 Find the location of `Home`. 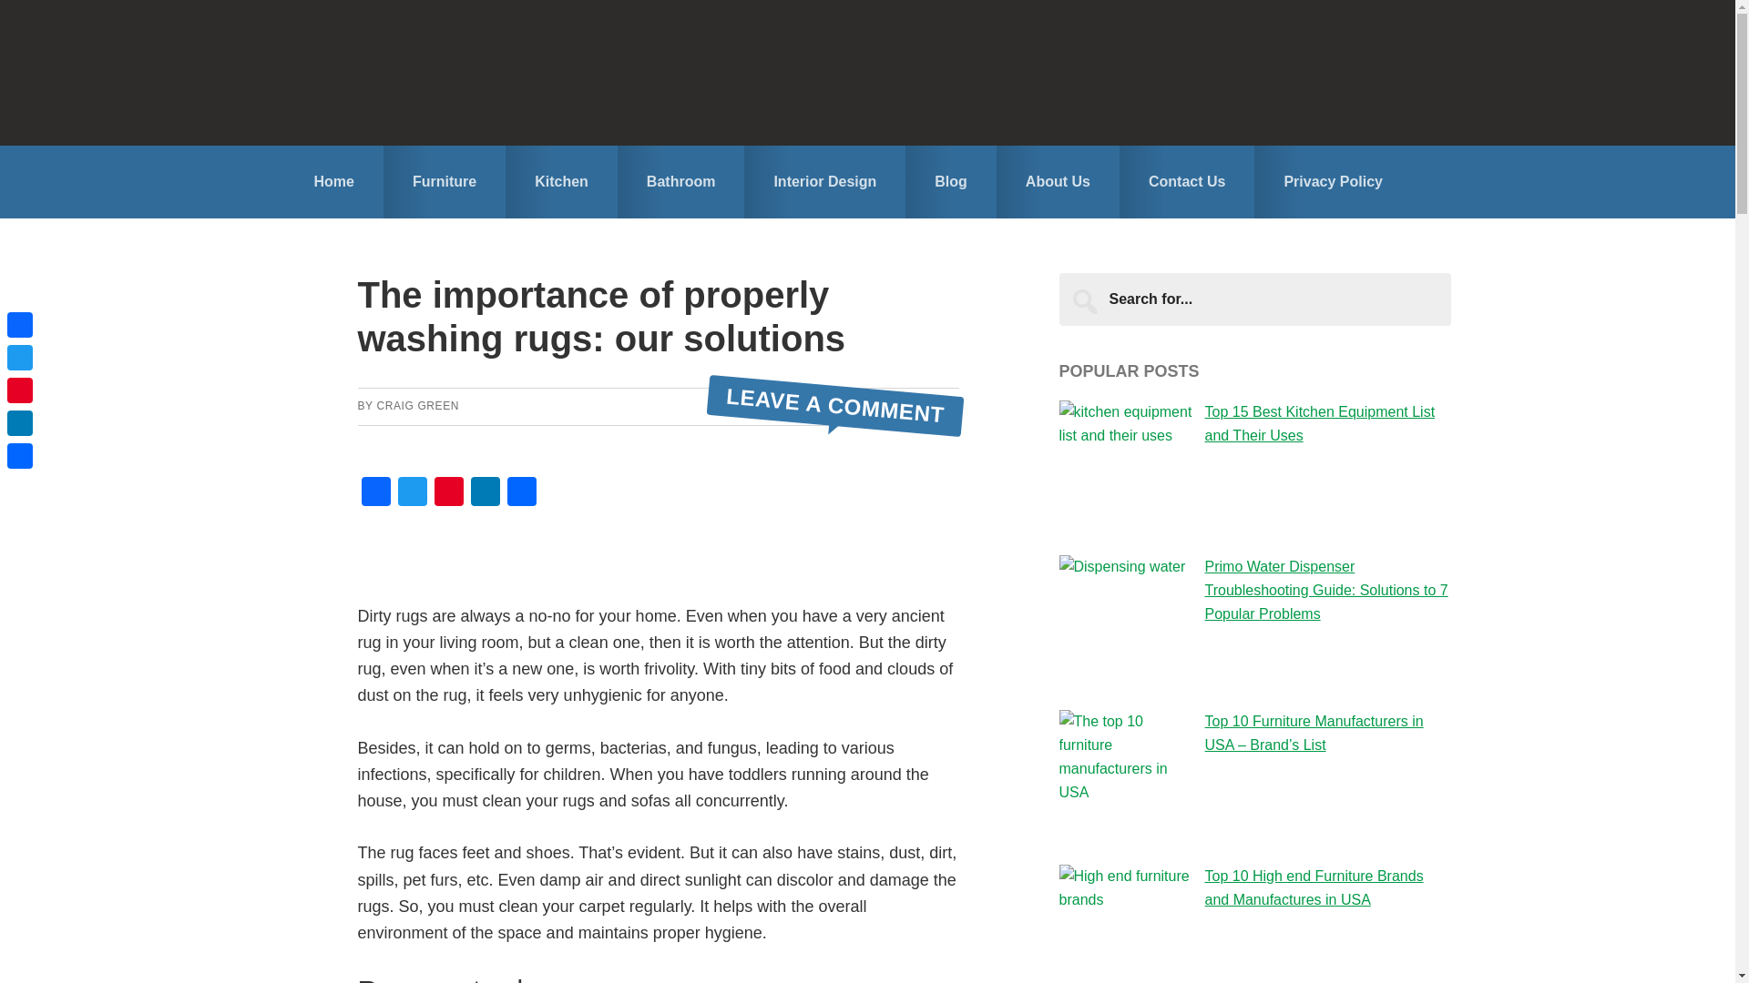

Home is located at coordinates (333, 181).